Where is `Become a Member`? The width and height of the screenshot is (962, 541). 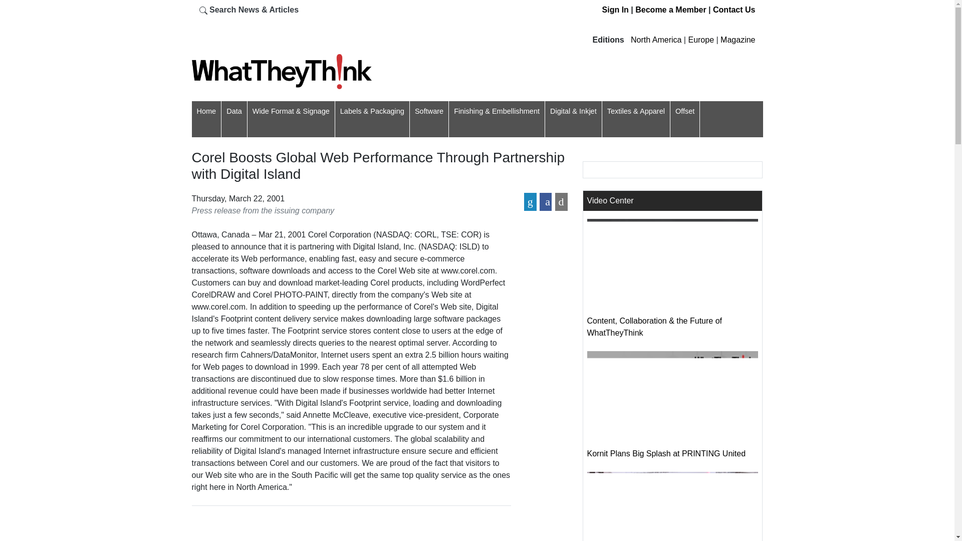 Become a Member is located at coordinates (670, 10).